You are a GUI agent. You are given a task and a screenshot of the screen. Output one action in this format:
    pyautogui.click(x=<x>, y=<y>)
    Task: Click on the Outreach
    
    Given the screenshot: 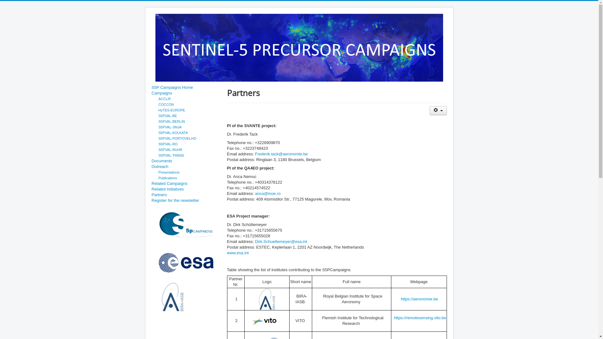 What is the action you would take?
    pyautogui.click(x=186, y=167)
    